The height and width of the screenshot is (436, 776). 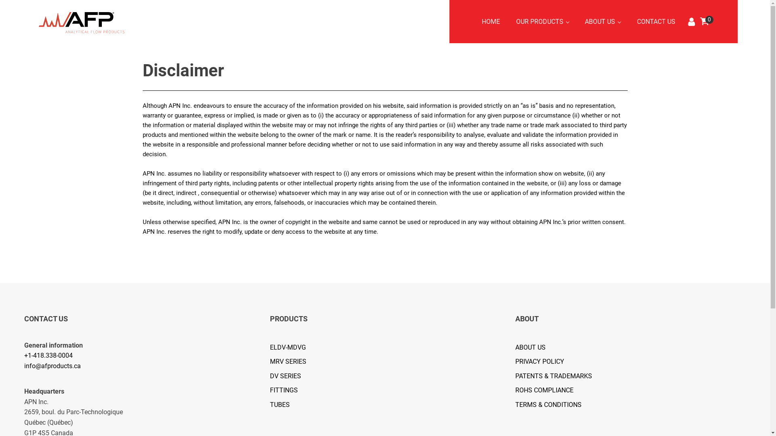 What do you see at coordinates (558, 362) in the screenshot?
I see `PRIVACY POLICY` at bounding box center [558, 362].